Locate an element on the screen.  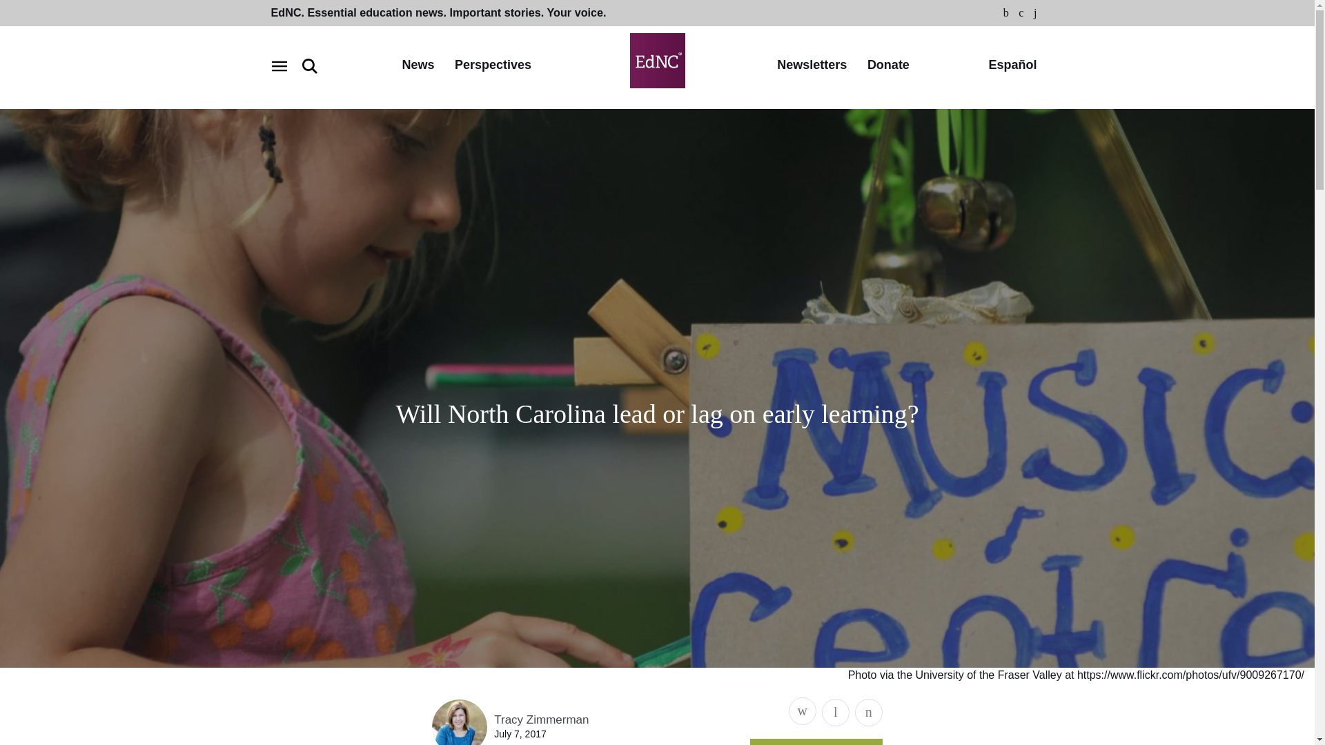
Donate is located at coordinates (888, 66).